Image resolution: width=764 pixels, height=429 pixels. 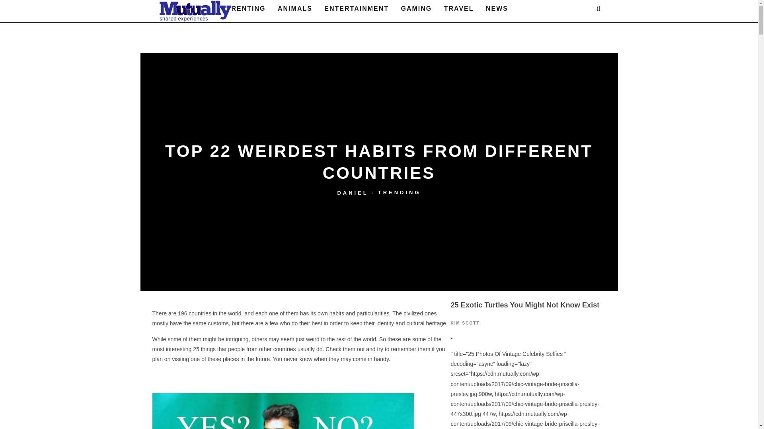 What do you see at coordinates (353, 193) in the screenshot?
I see `DANIEL` at bounding box center [353, 193].